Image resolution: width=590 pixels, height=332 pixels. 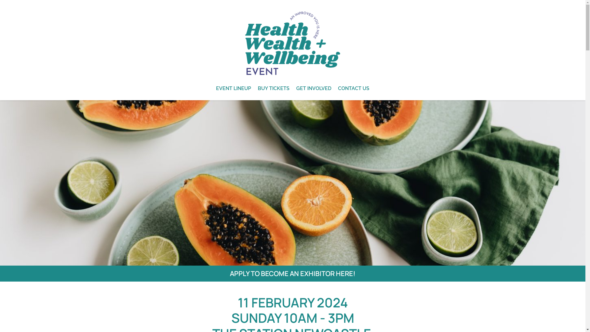 What do you see at coordinates (234, 88) in the screenshot?
I see `EVENT LINEUP` at bounding box center [234, 88].